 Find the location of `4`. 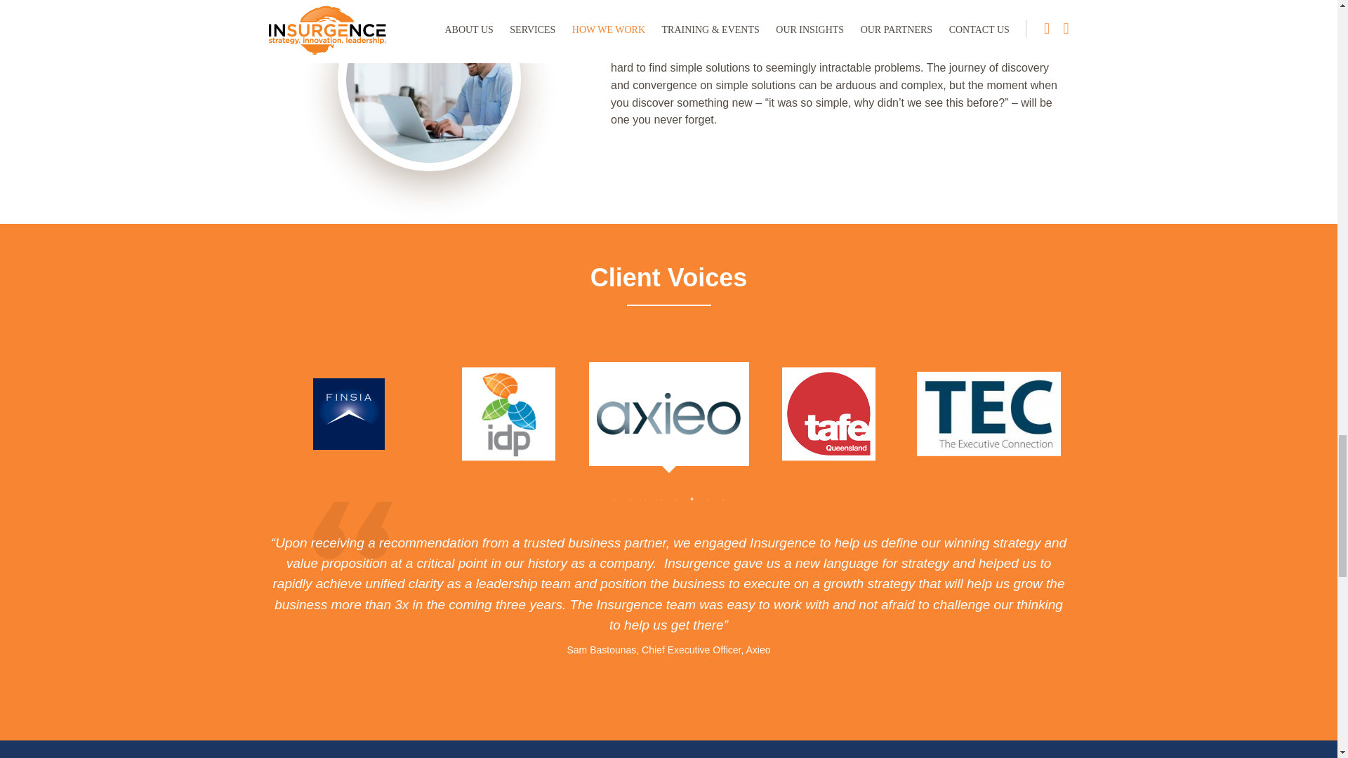

4 is located at coordinates (661, 500).